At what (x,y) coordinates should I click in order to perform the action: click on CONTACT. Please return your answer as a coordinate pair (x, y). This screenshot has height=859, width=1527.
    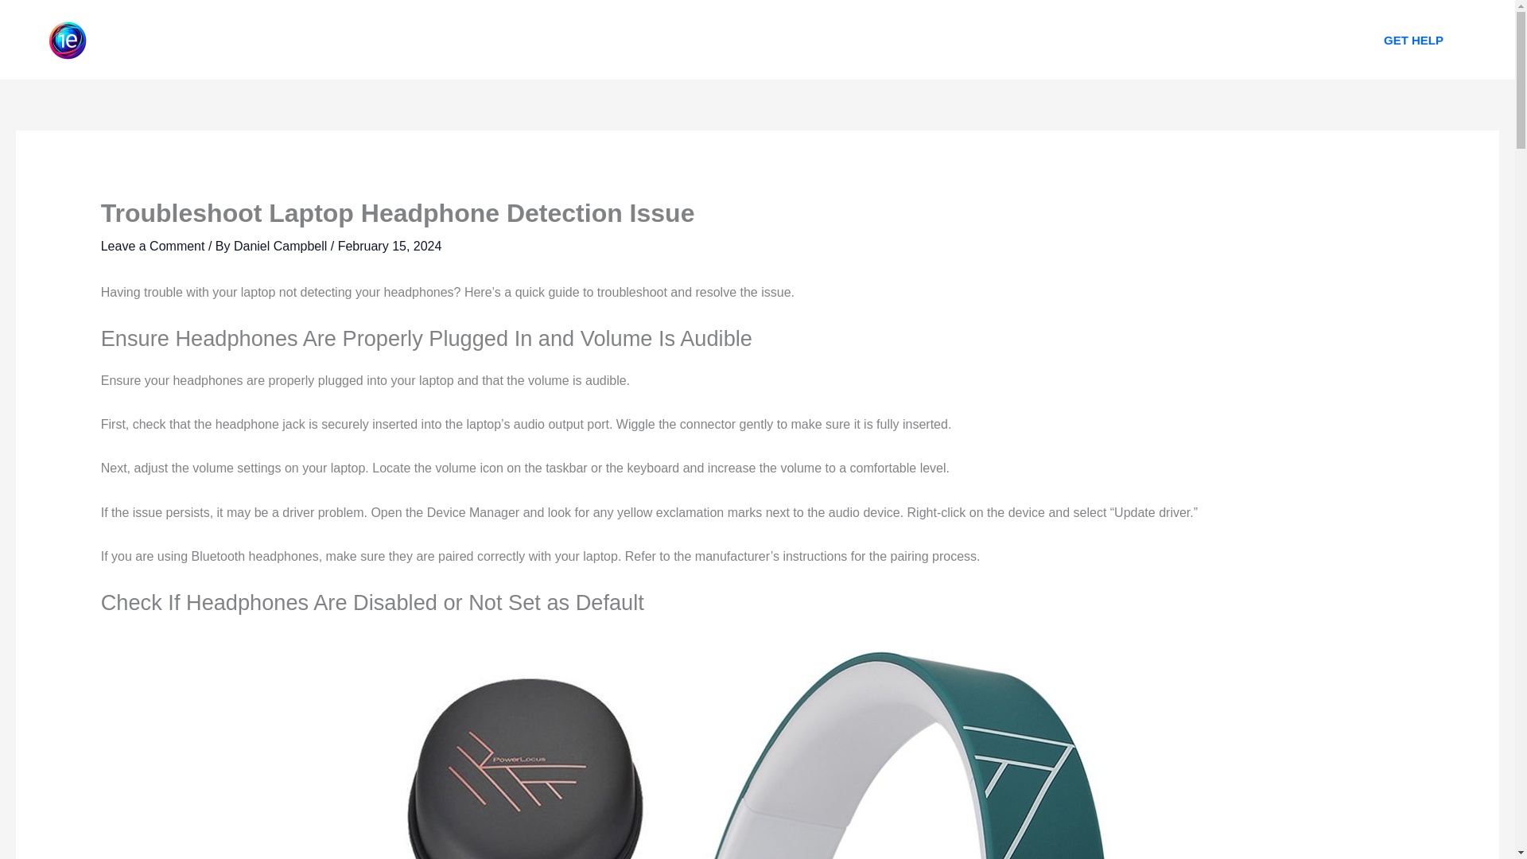
    Looking at the image, I should click on (883, 40).